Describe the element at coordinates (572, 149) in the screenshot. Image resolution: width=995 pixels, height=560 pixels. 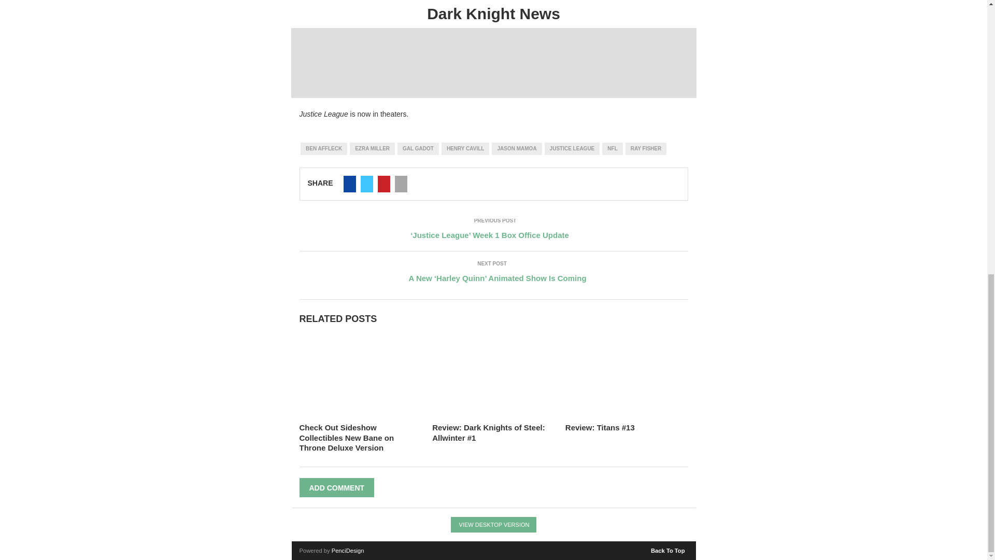
I see `JUSTICE LEAGUE` at that location.